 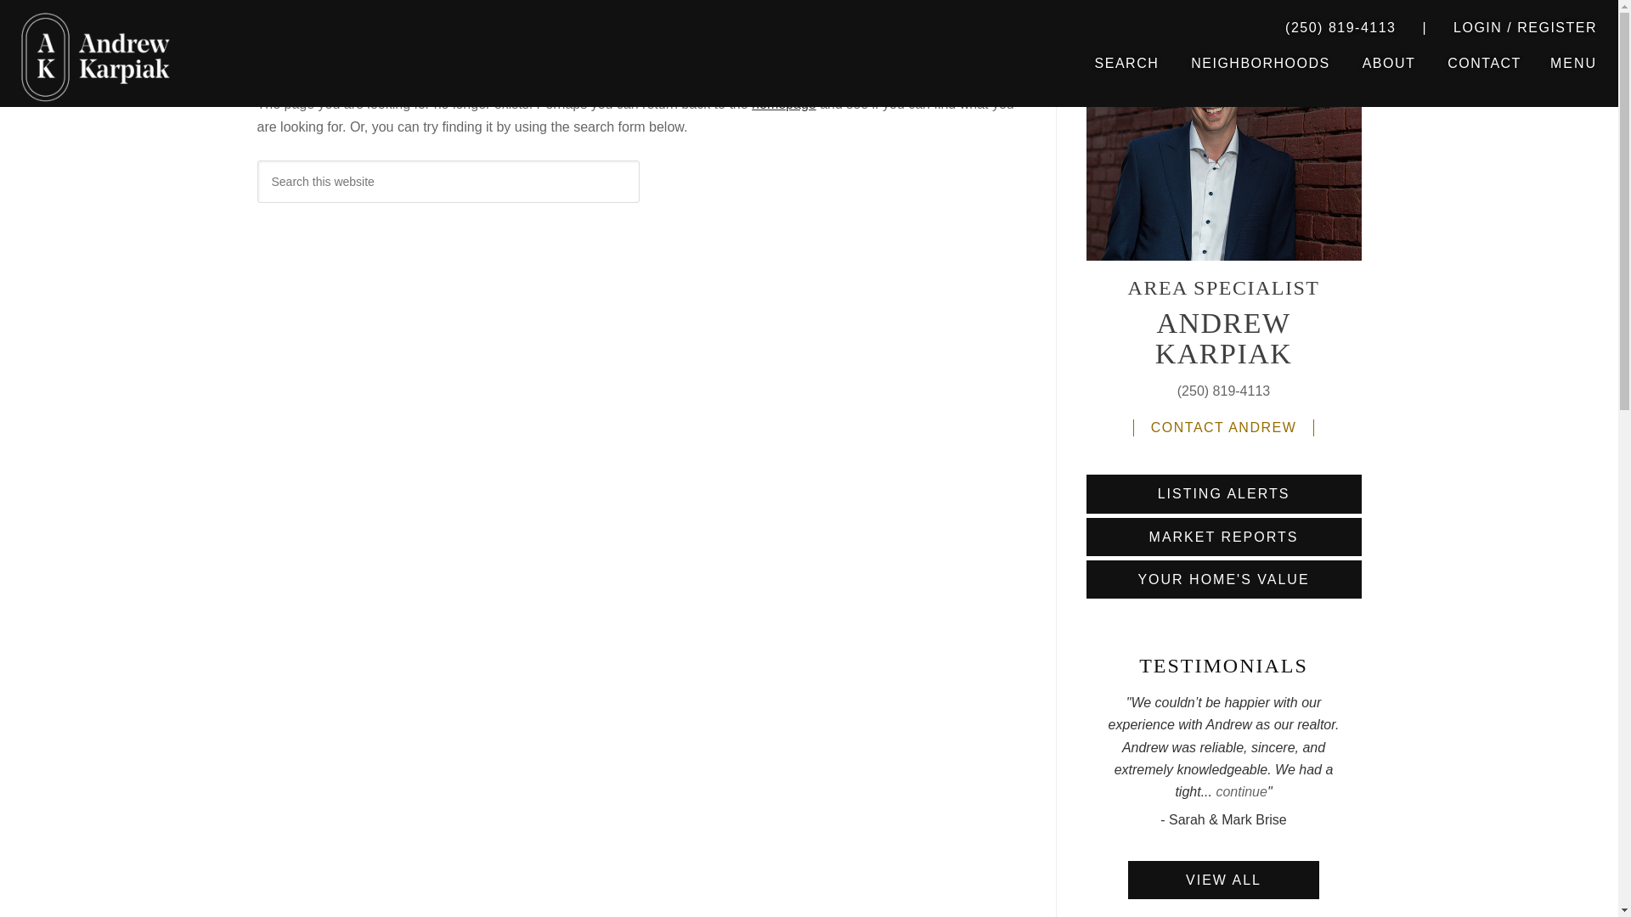 I want to click on SEARCH, so click(x=1126, y=63).